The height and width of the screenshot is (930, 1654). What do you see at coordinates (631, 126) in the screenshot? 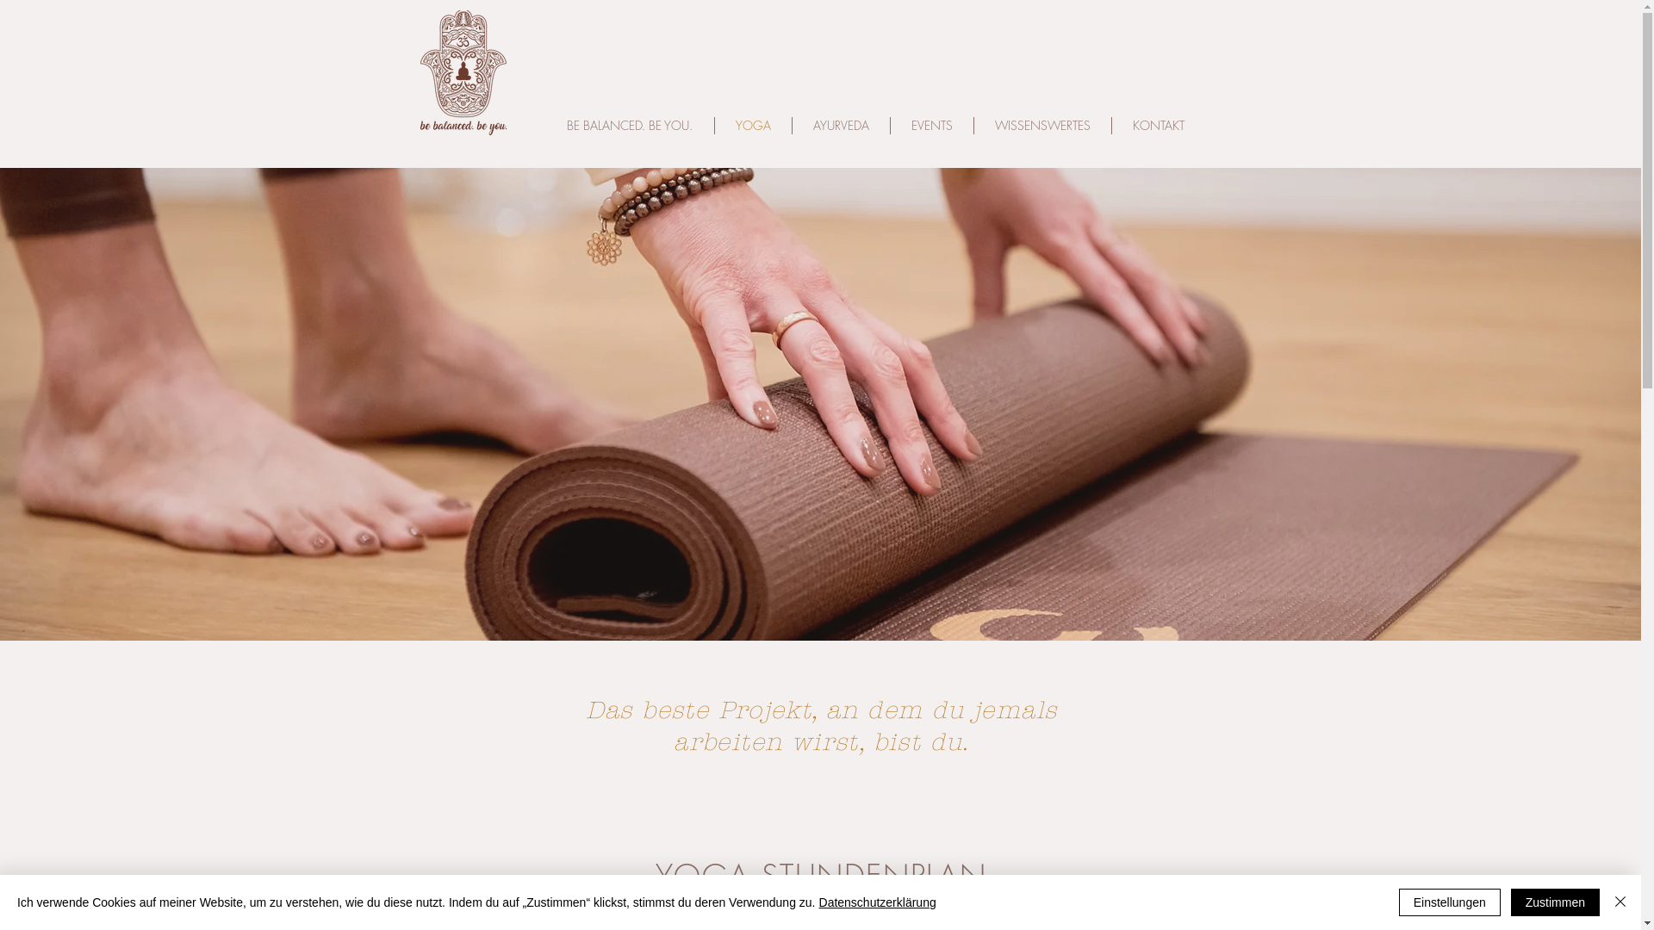
I see `BE BALANCED. BE YOU.` at bounding box center [631, 126].